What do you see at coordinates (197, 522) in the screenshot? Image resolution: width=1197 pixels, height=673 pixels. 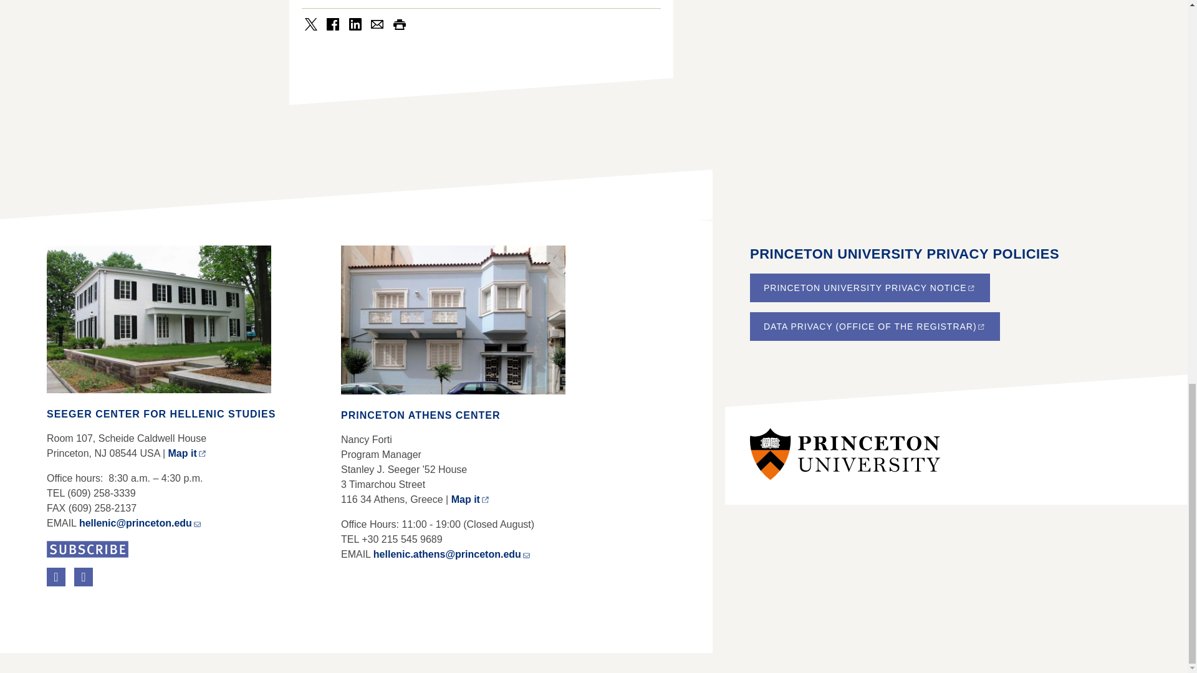 I see `Link sends email` at bounding box center [197, 522].